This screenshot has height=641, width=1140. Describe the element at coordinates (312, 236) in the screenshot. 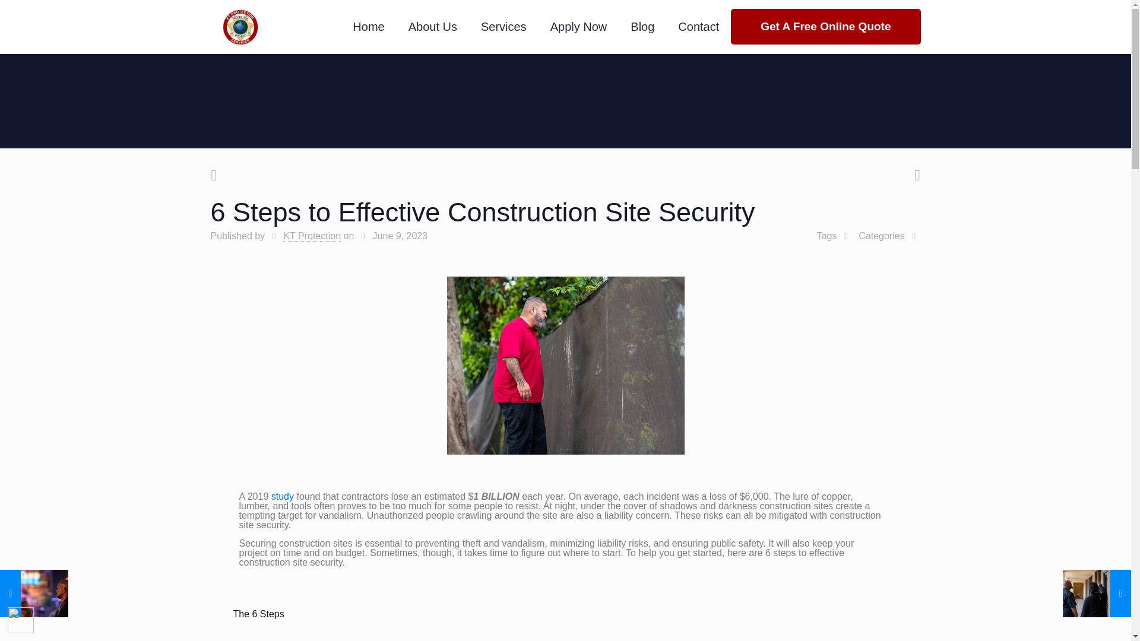

I see `KT Protection` at that location.